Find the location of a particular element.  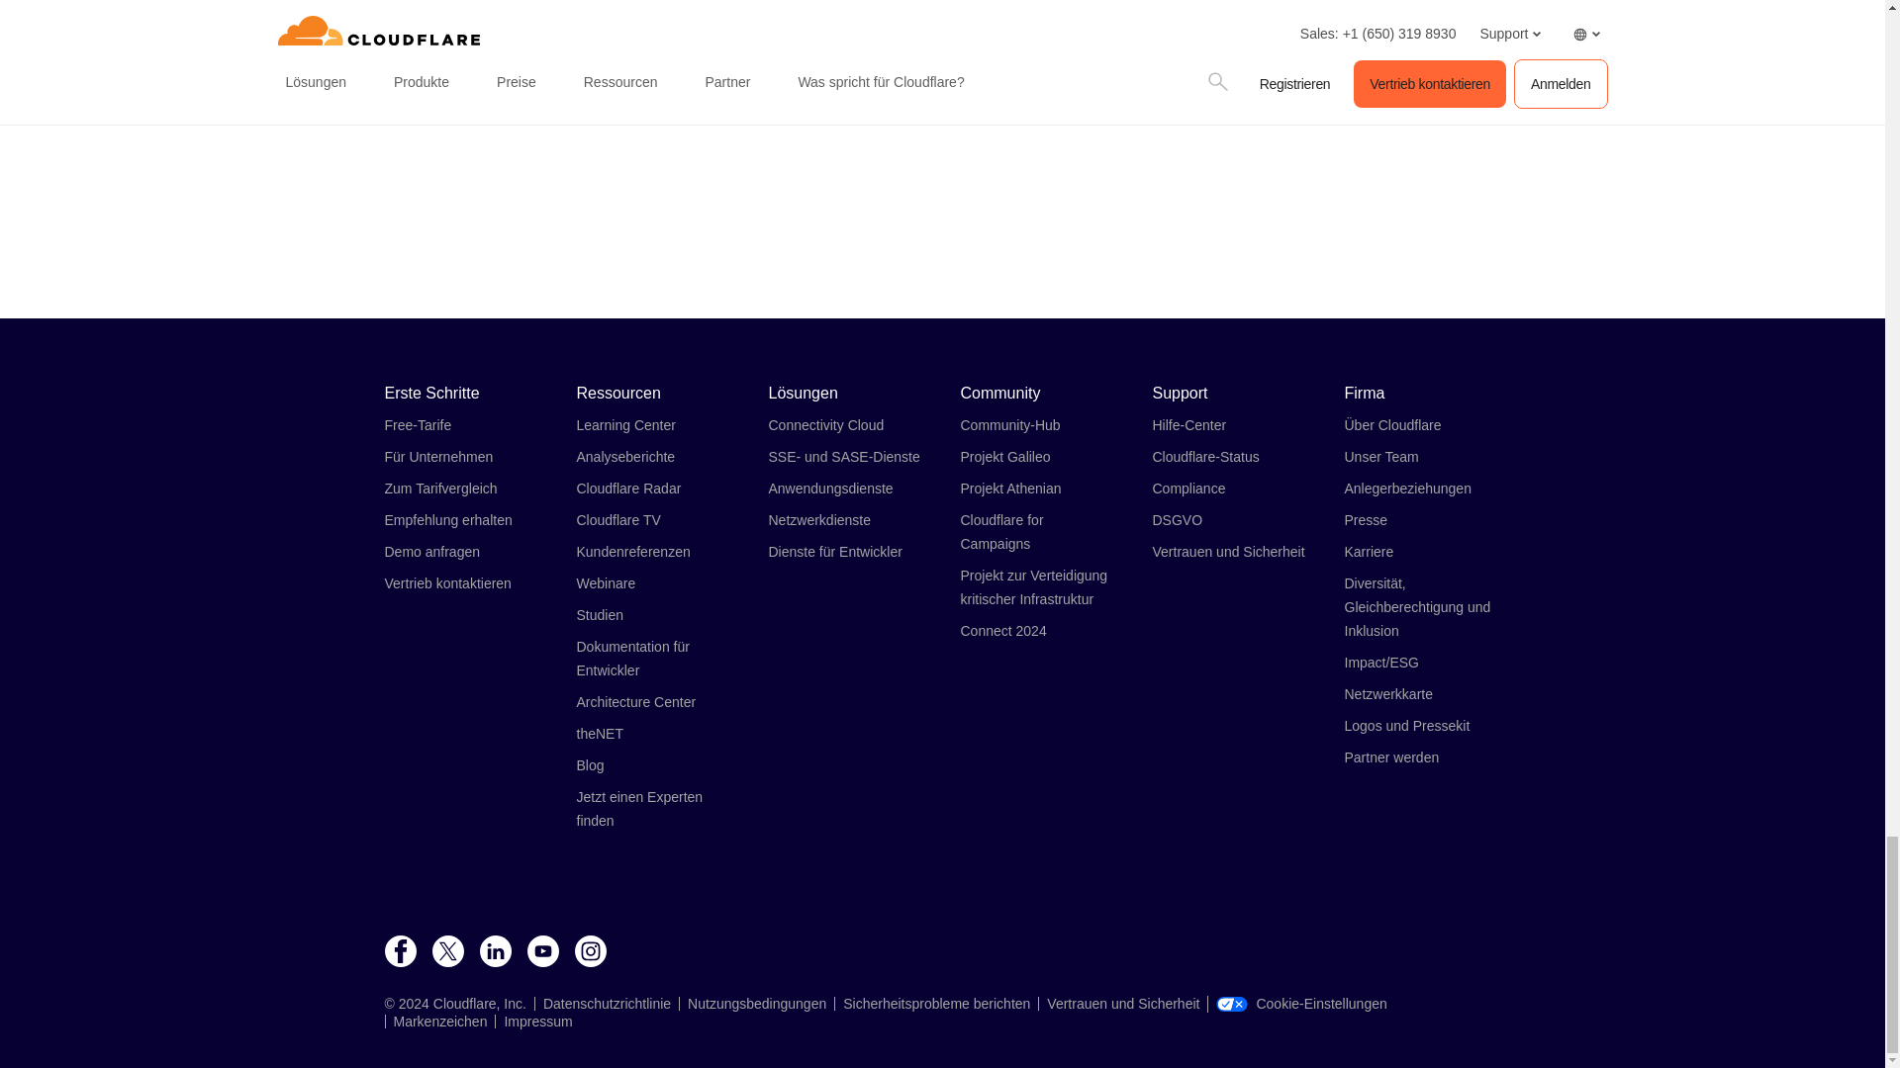

X is located at coordinates (447, 952).